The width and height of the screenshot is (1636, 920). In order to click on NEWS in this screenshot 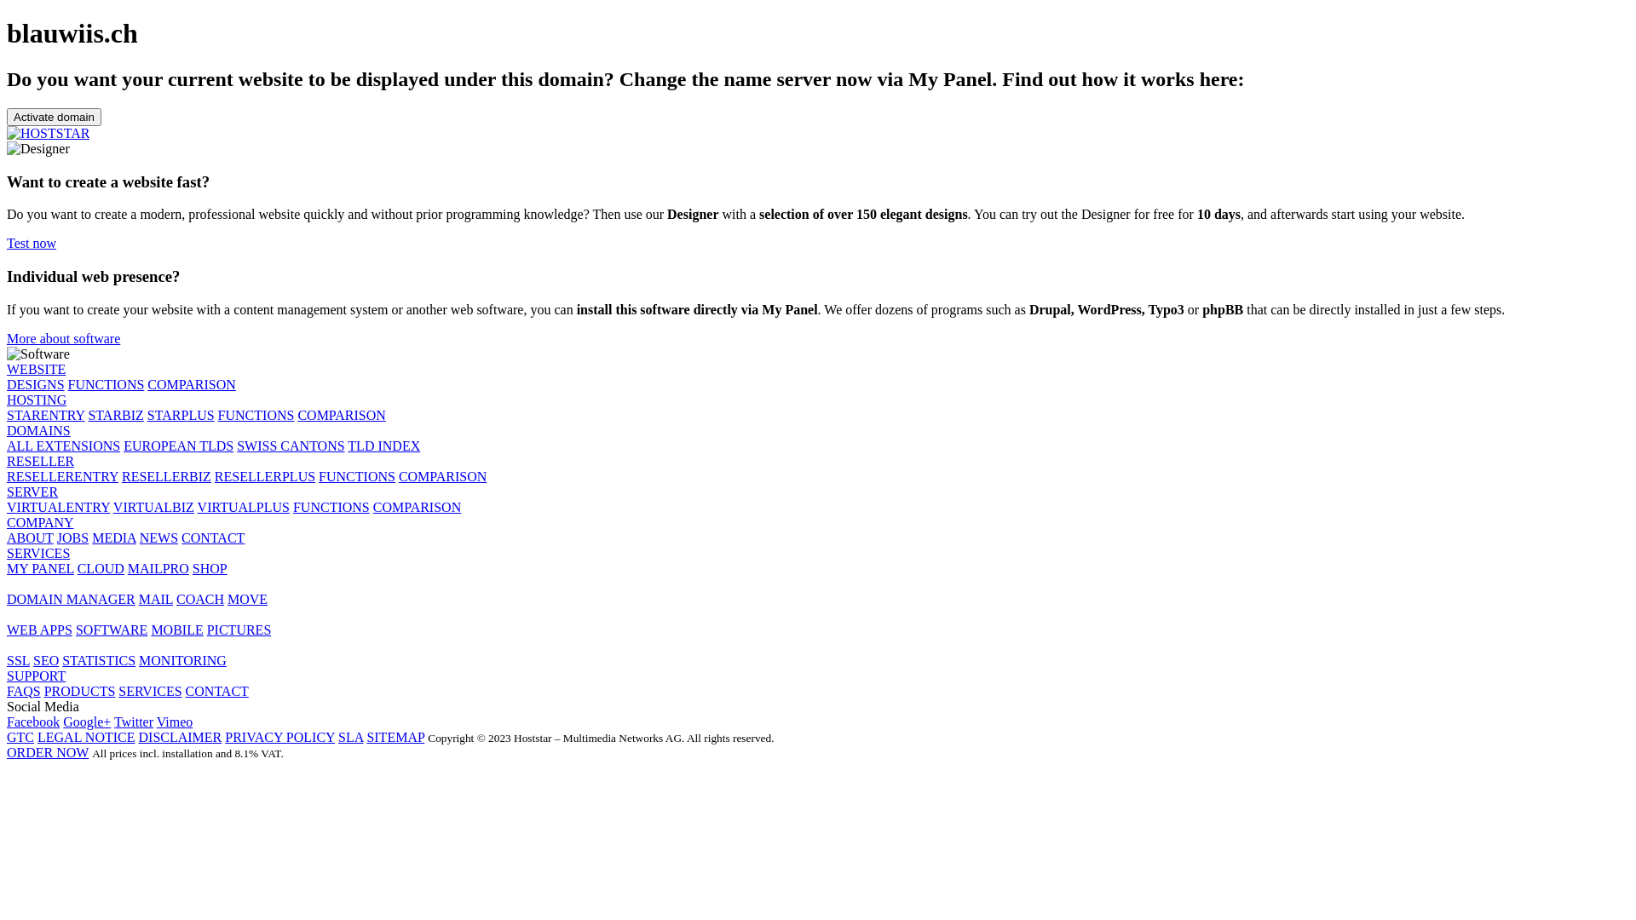, I will do `click(158, 538)`.